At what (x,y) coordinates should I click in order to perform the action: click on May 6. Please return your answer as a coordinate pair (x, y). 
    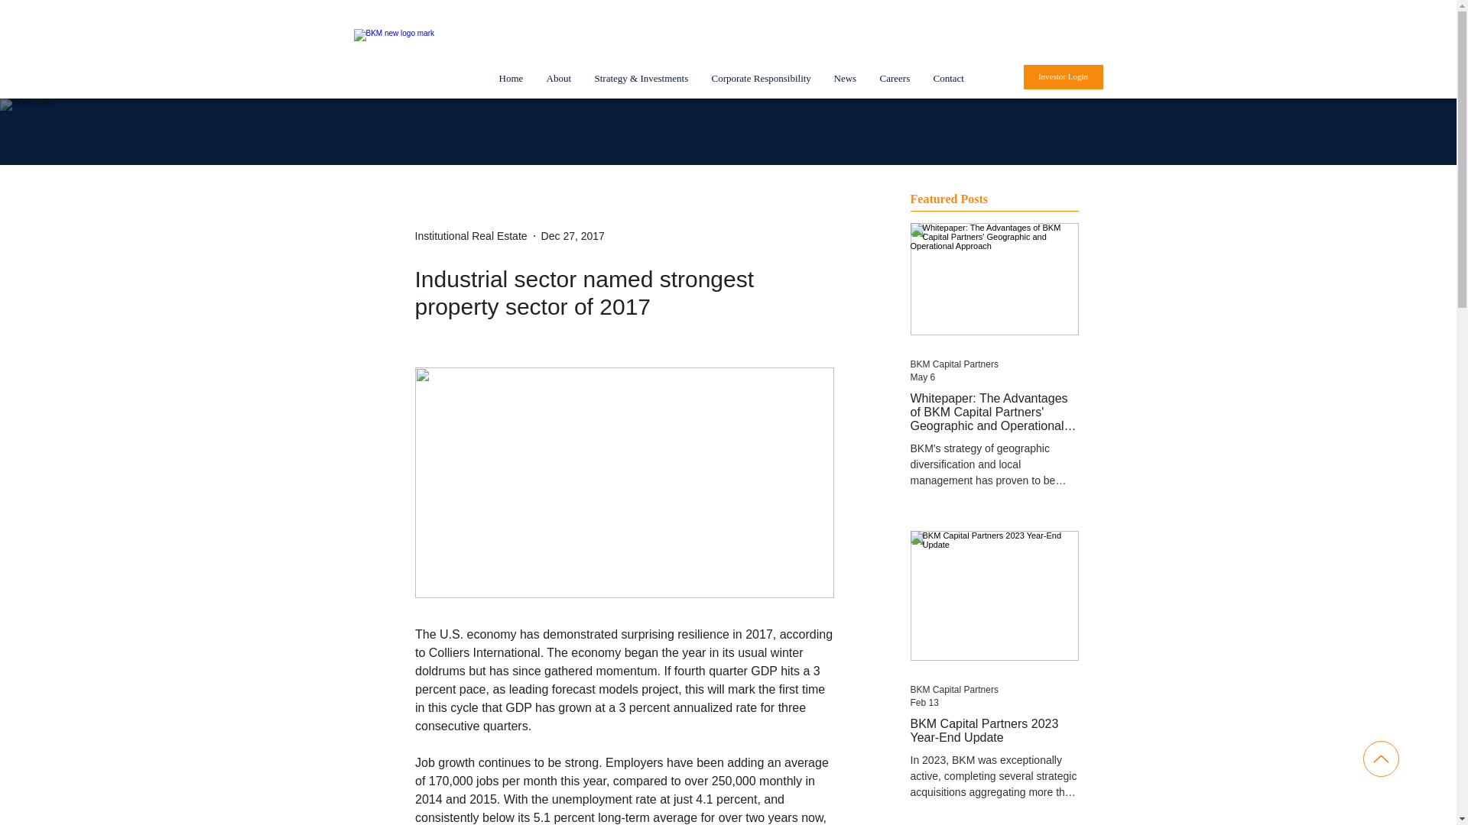
    Looking at the image, I should click on (922, 377).